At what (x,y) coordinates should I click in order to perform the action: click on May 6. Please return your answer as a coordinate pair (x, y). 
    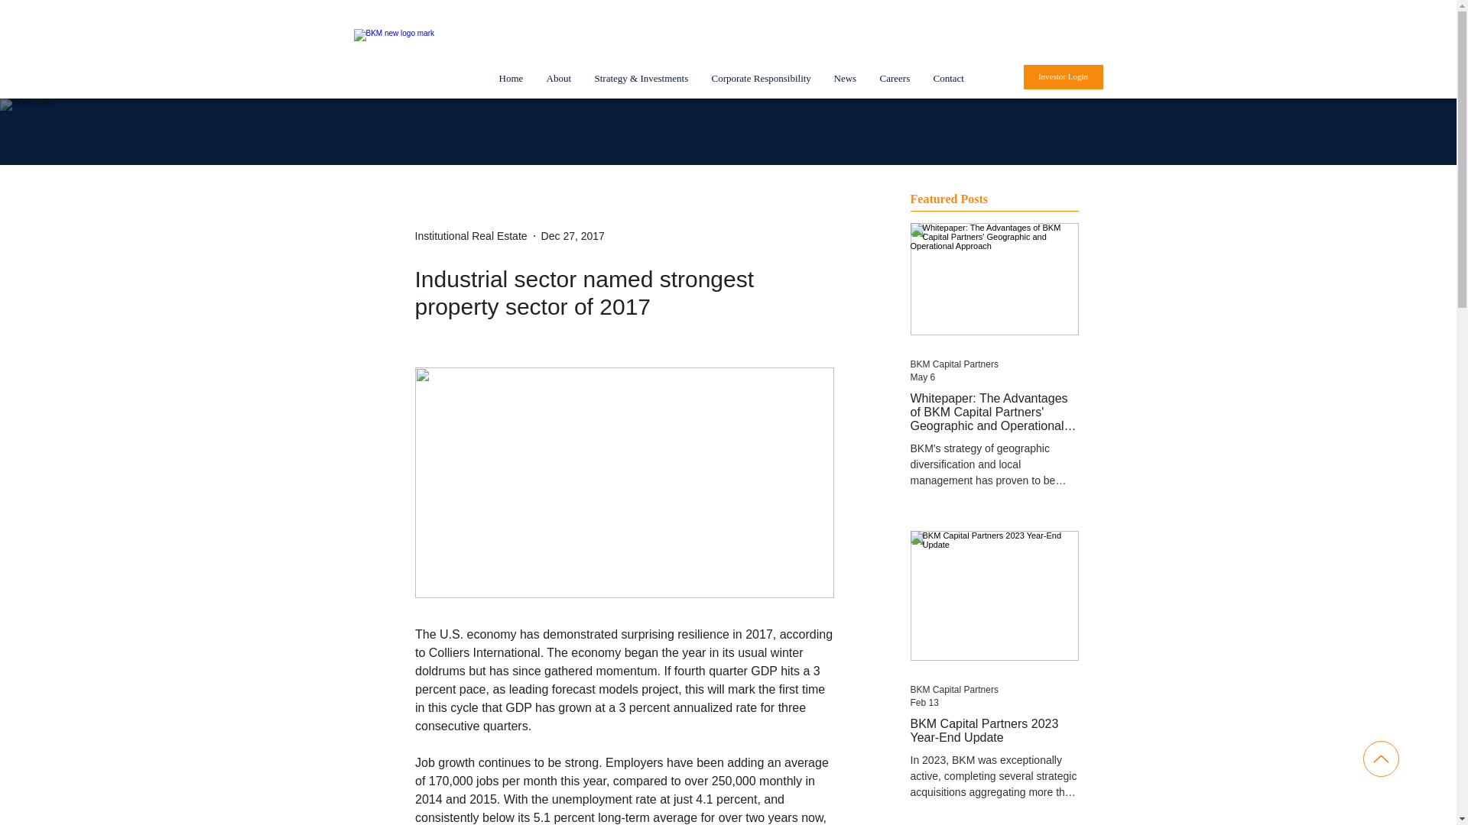
    Looking at the image, I should click on (922, 377).